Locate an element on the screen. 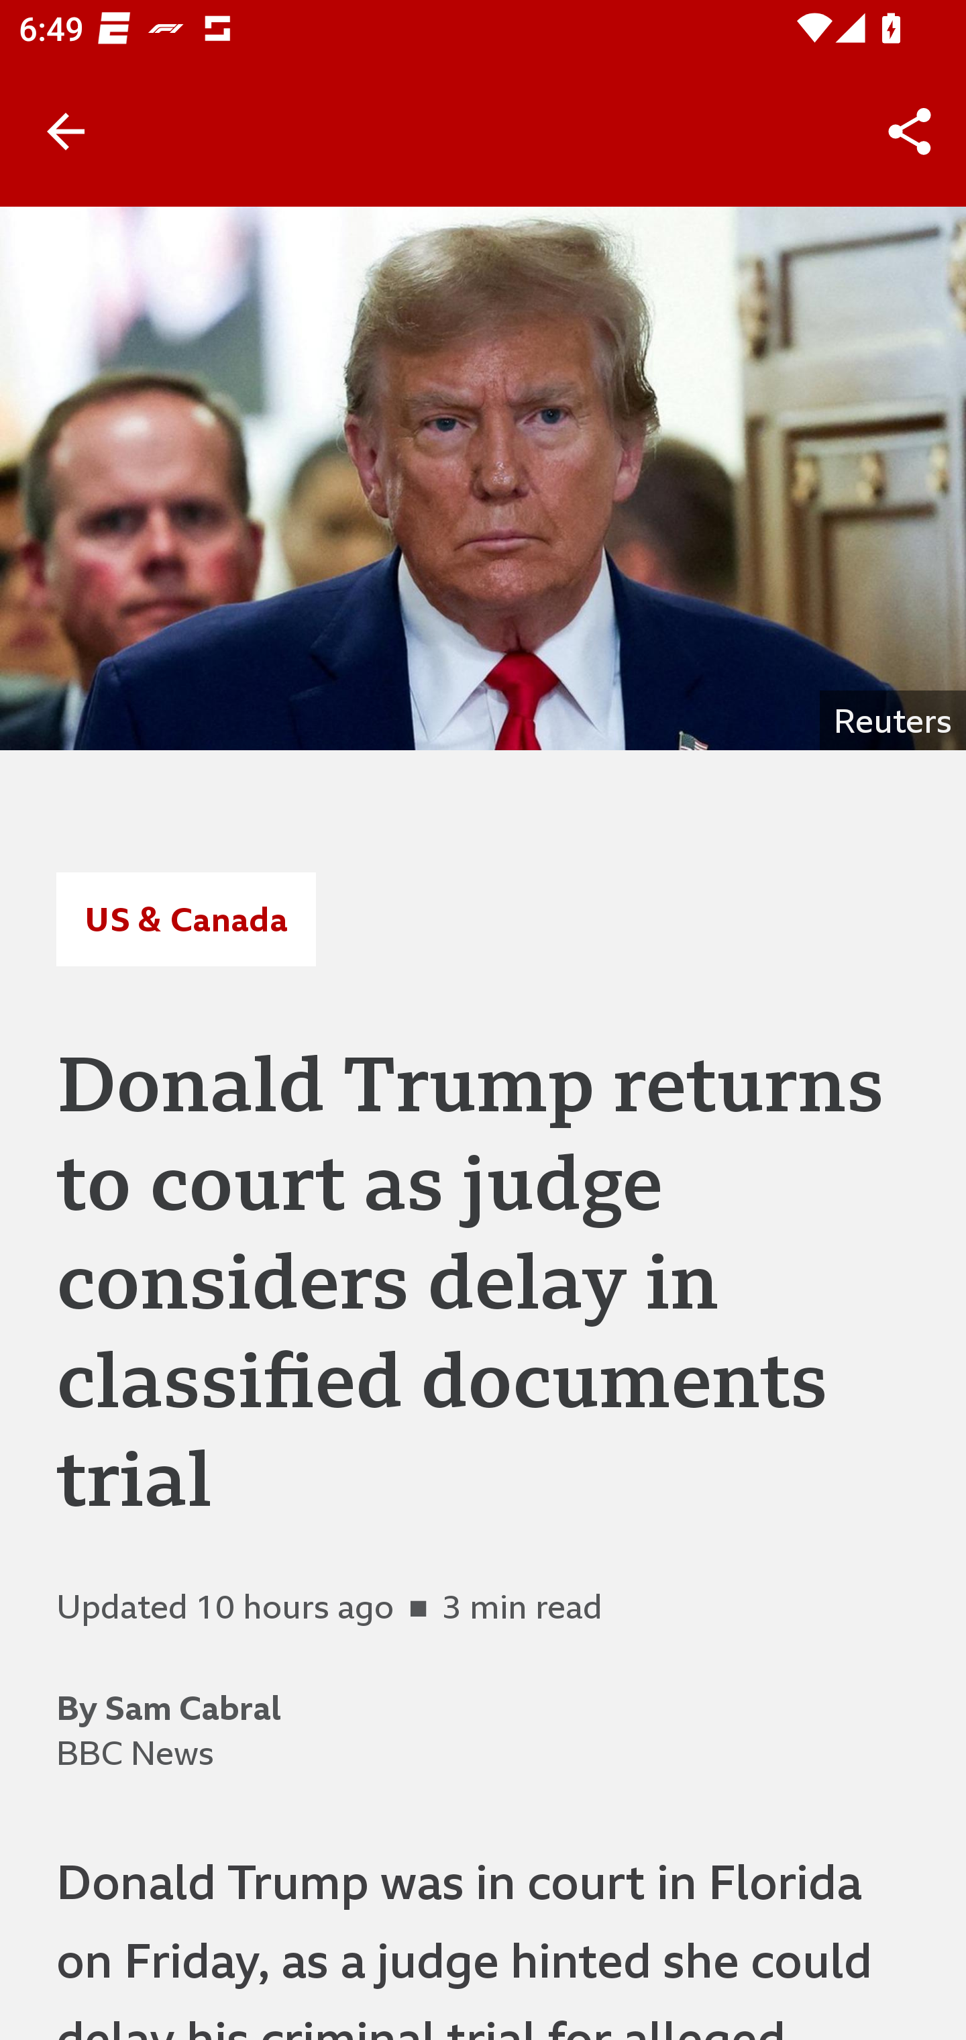 The width and height of the screenshot is (966, 2040). US & Canada is located at coordinates (185, 919).